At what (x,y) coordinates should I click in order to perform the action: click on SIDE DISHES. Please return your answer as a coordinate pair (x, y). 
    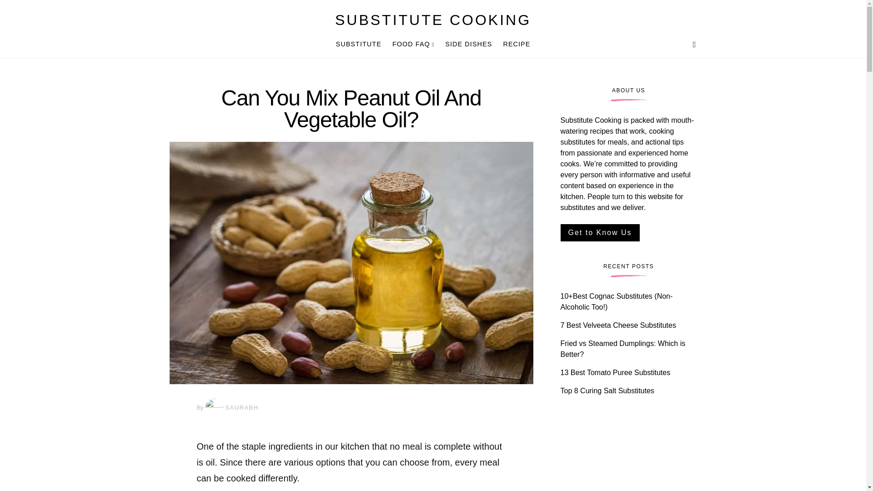
    Looking at the image, I should click on (468, 45).